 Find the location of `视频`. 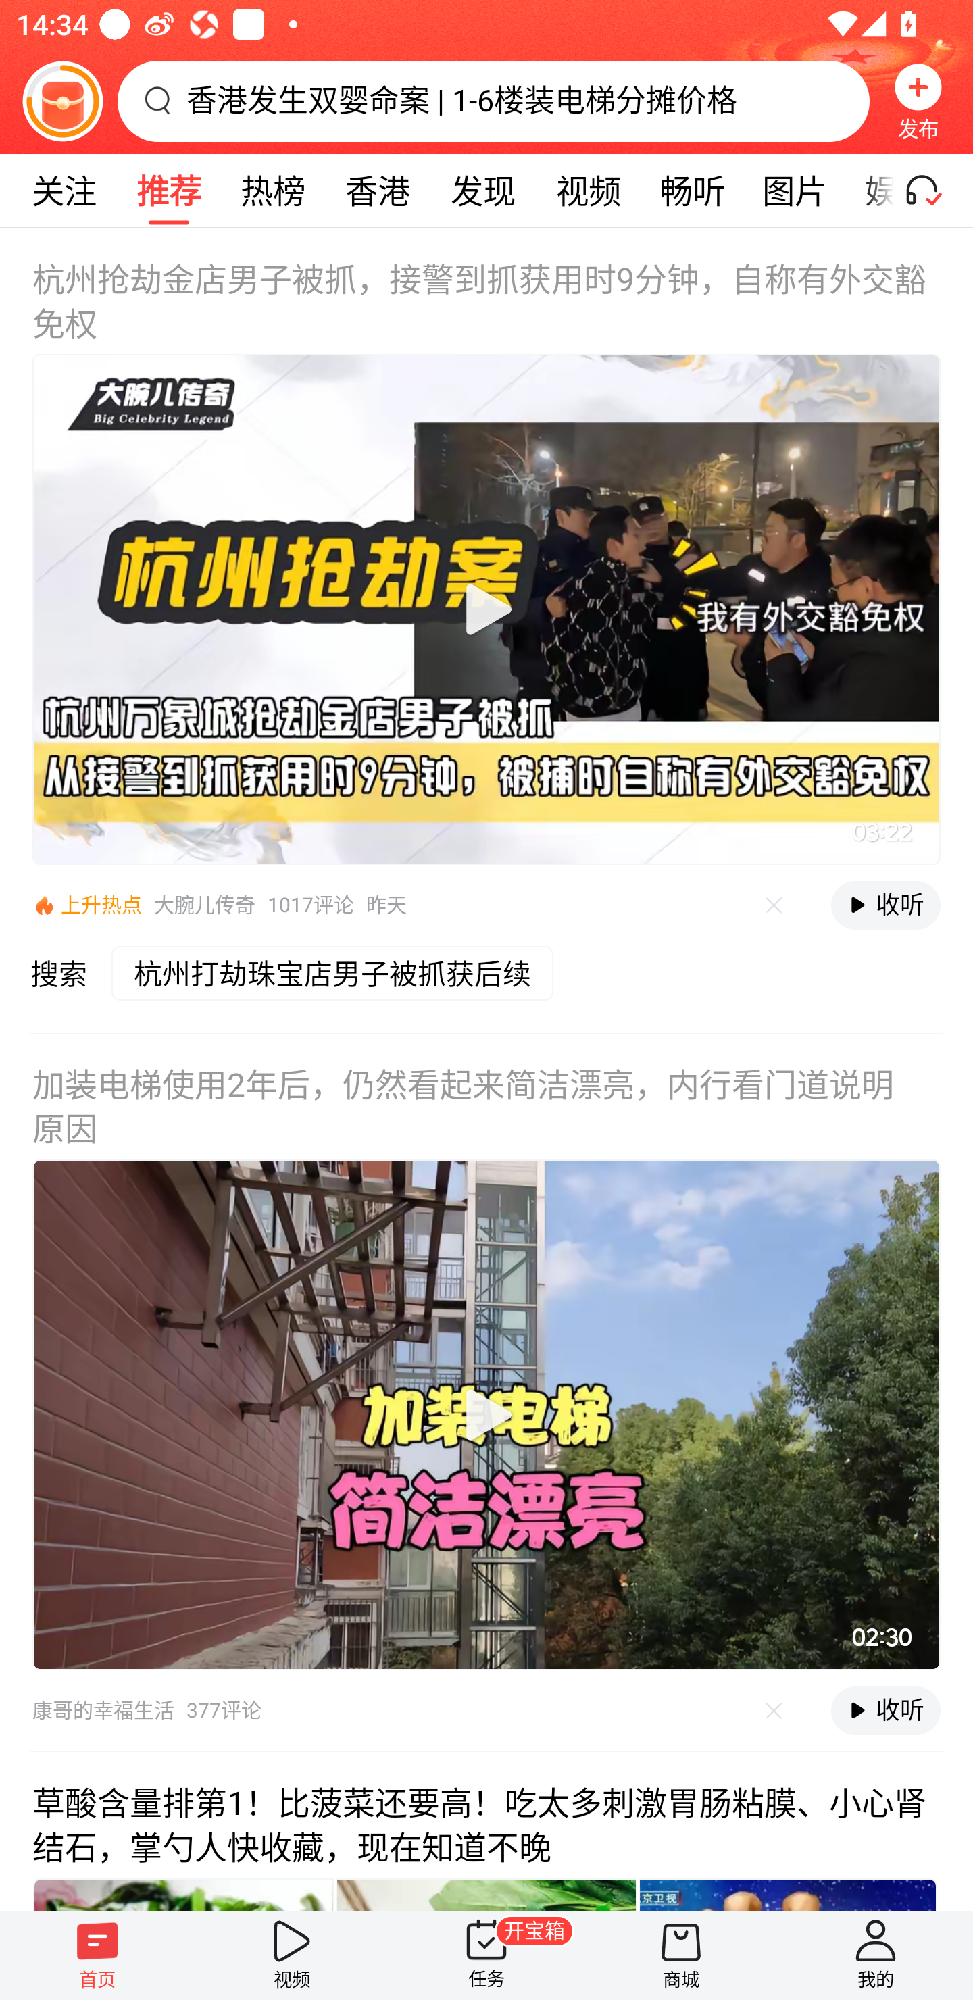

视频 is located at coordinates (588, 191).